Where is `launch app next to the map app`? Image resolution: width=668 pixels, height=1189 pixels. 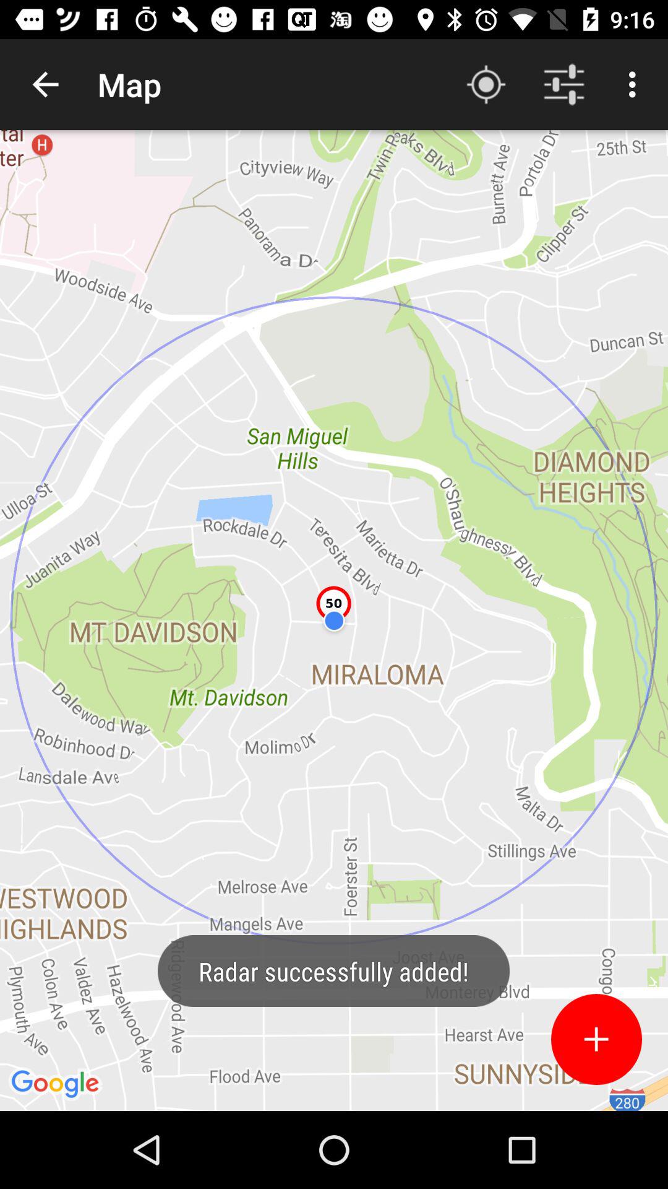
launch app next to the map app is located at coordinates (486, 84).